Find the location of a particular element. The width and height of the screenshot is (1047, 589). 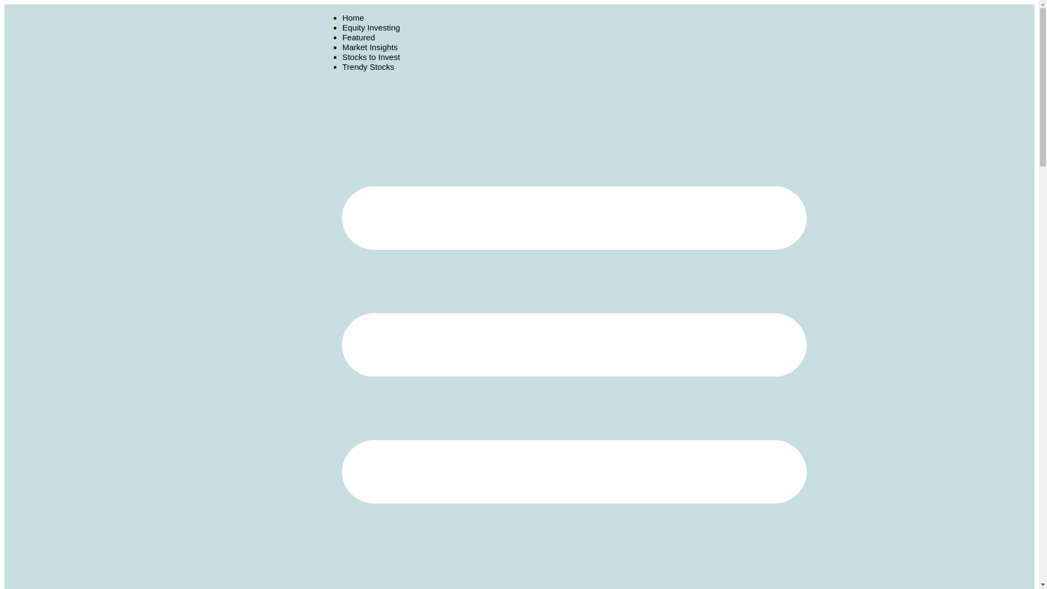

Home is located at coordinates (353, 17).